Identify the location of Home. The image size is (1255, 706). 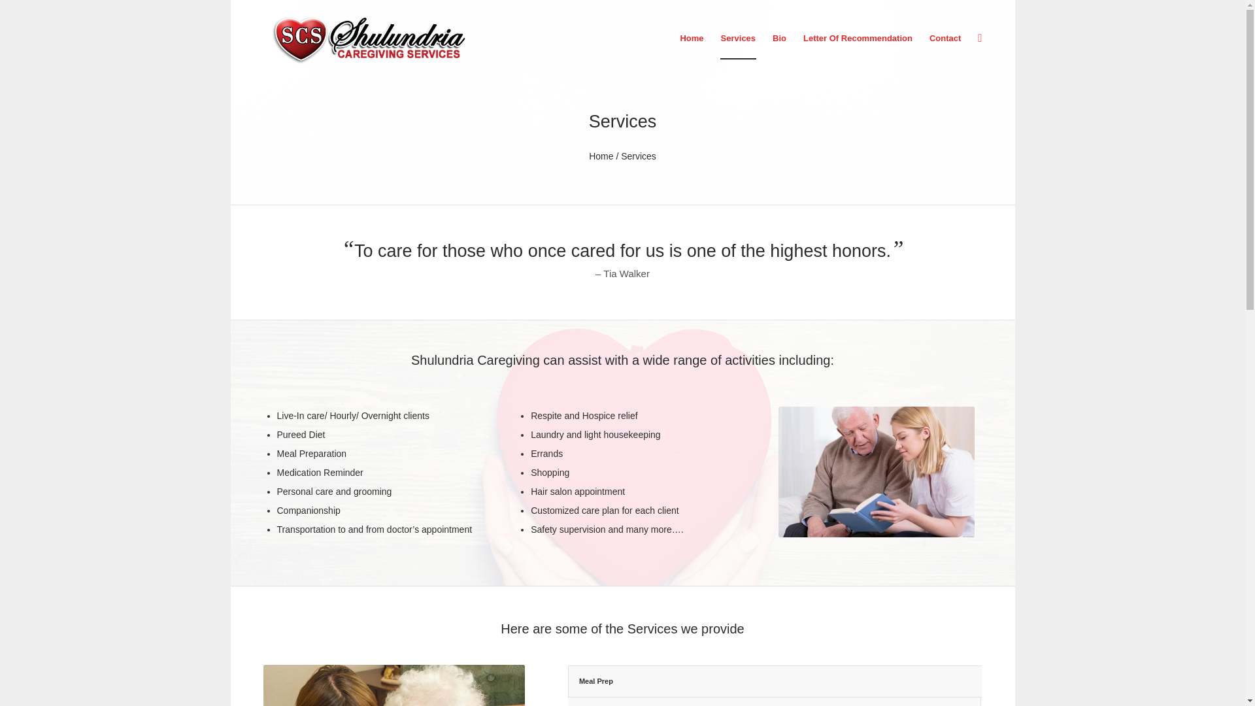
(601, 156).